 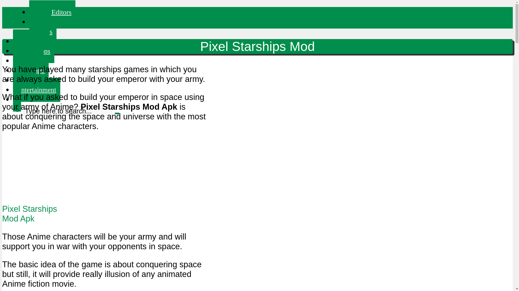 What do you see at coordinates (36, 90) in the screenshot?
I see `Entertainment` at bounding box center [36, 90].